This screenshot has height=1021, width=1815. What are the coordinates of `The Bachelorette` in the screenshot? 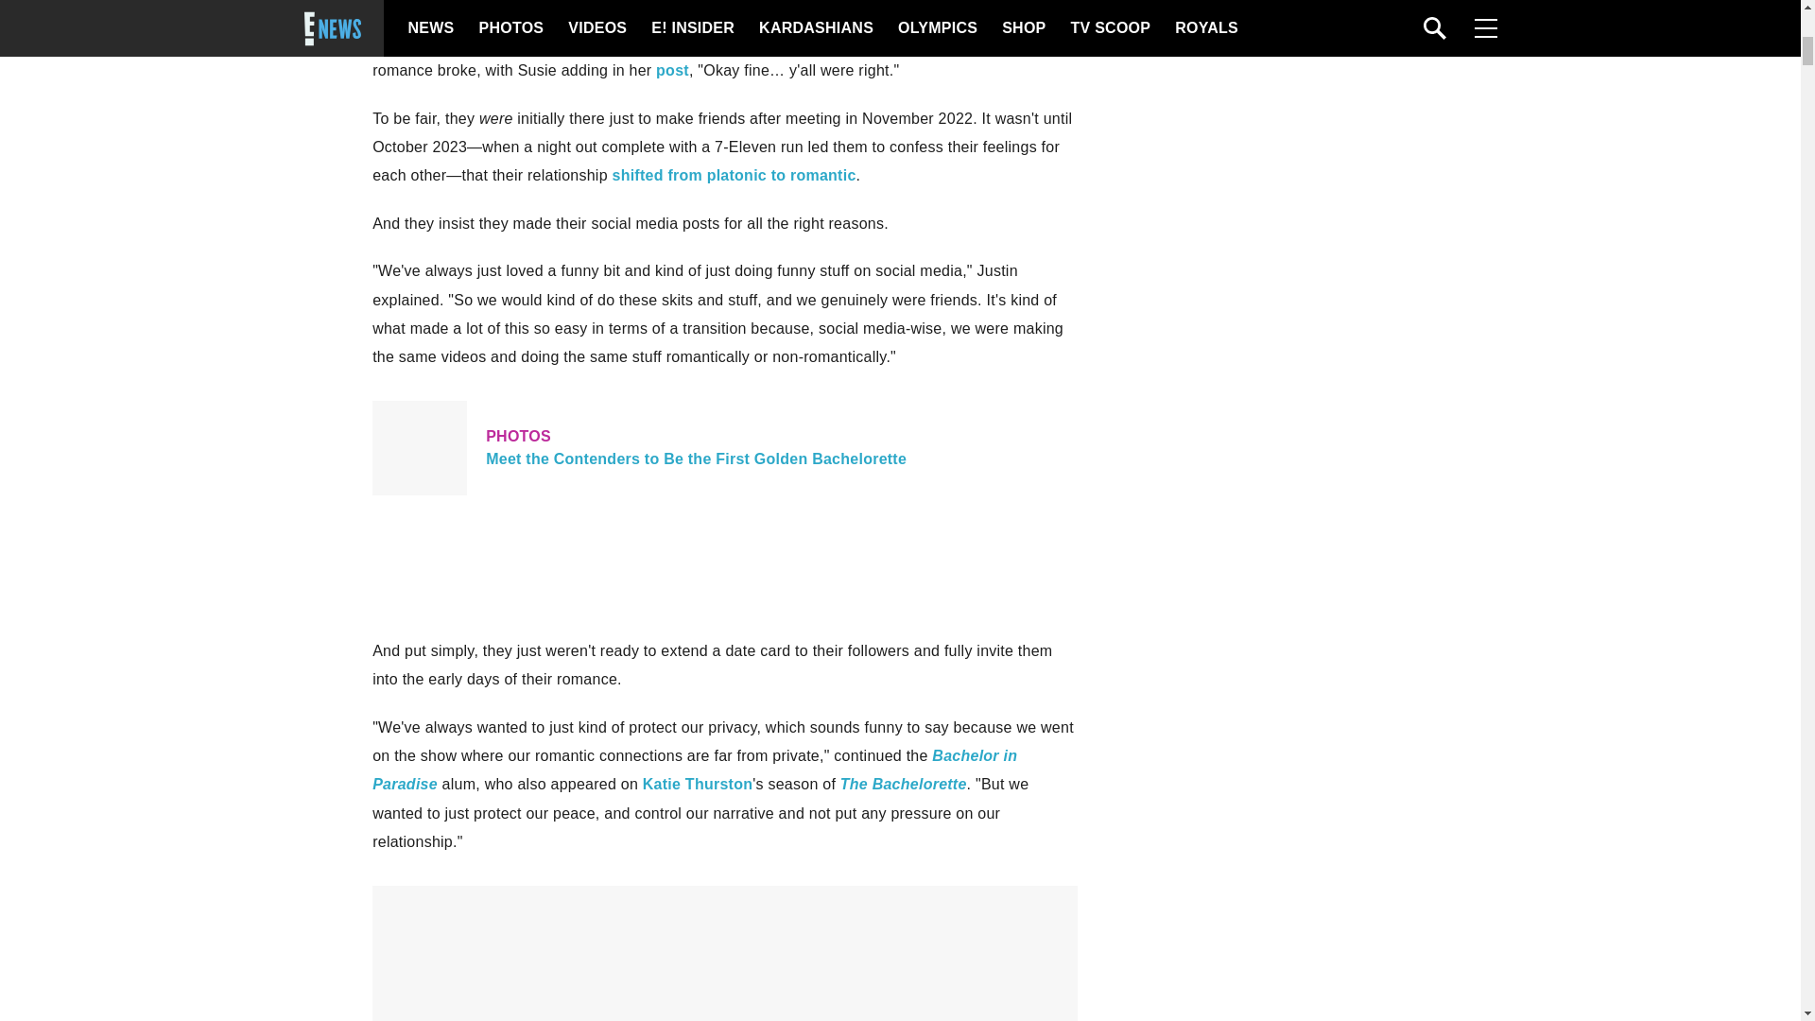 It's located at (904, 784).